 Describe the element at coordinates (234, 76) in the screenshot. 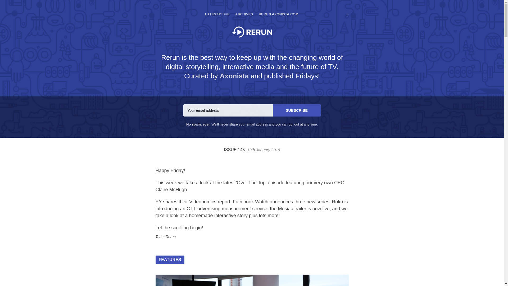

I see `Axonista` at that location.